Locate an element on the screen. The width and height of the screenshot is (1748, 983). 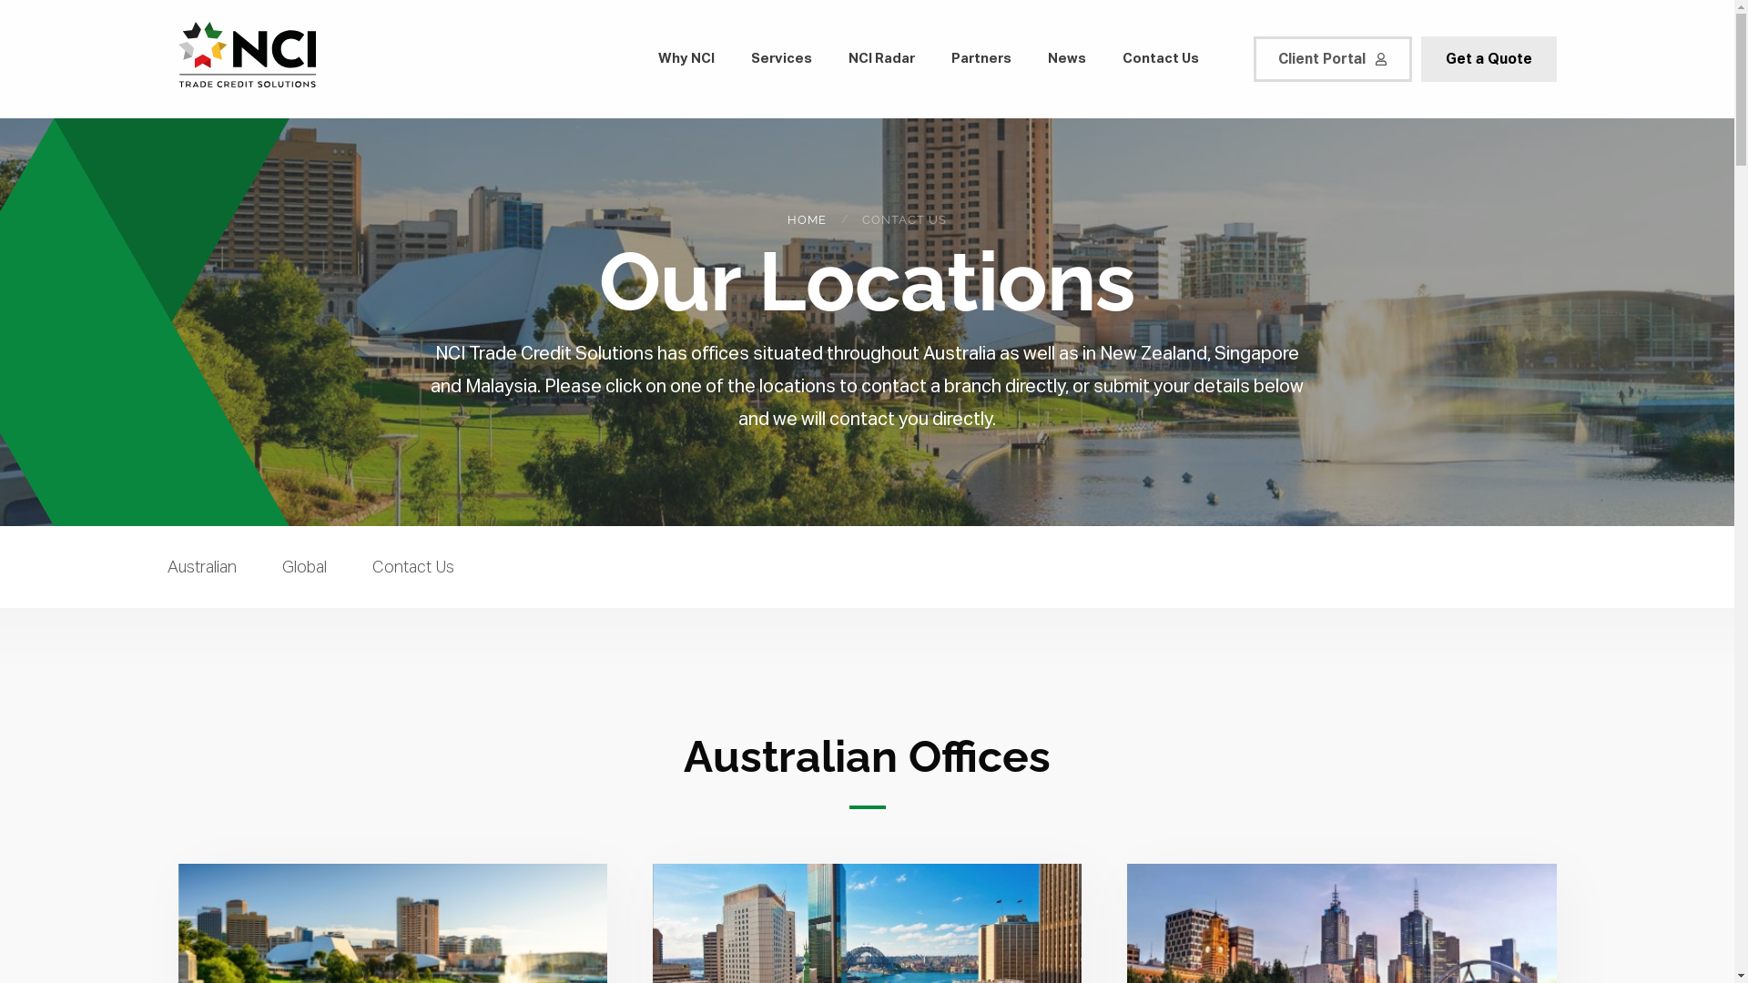
Contact Us is located at coordinates (1160, 60).